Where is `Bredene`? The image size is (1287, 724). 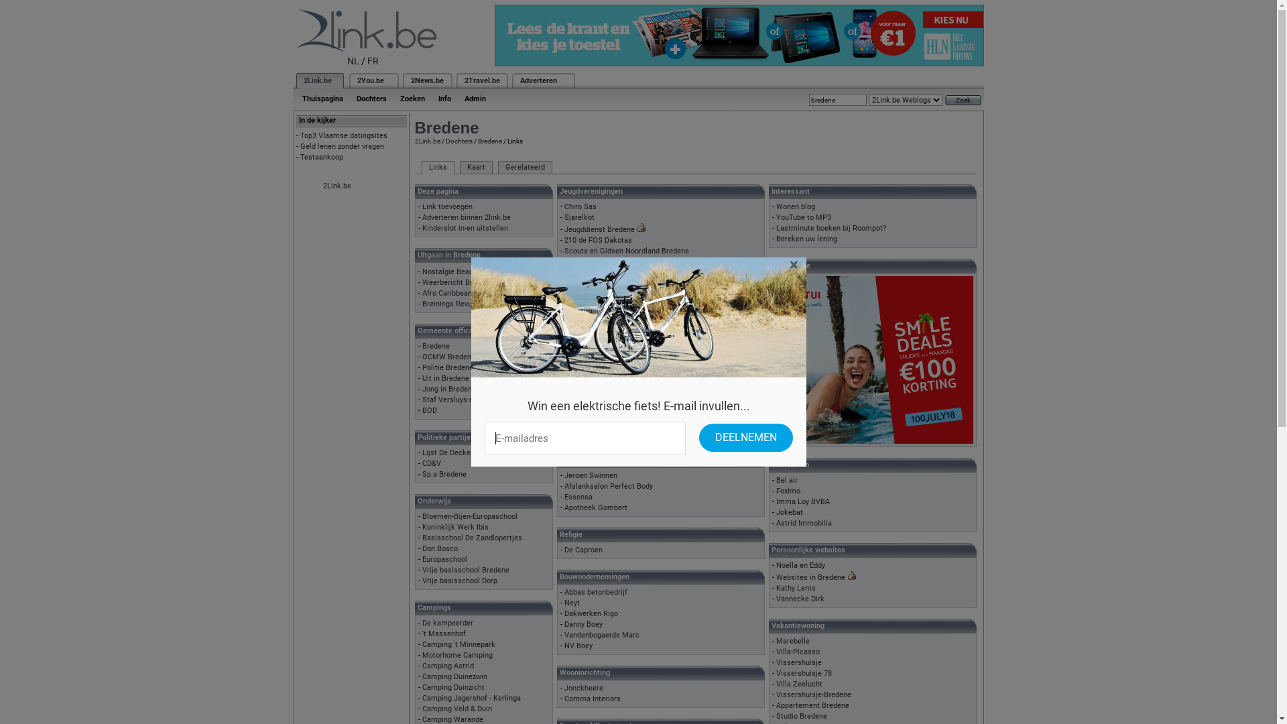
Bredene is located at coordinates (436, 346).